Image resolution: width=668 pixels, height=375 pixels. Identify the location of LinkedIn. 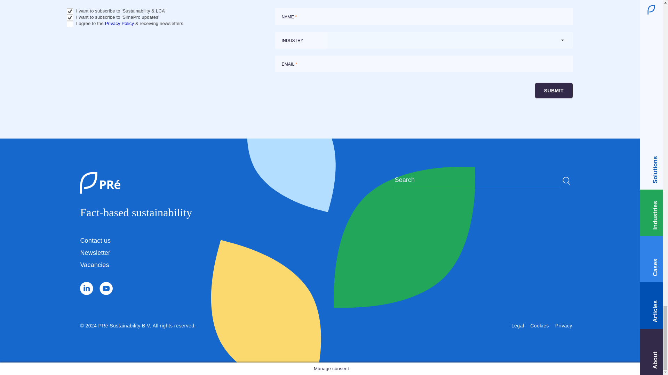
(87, 293).